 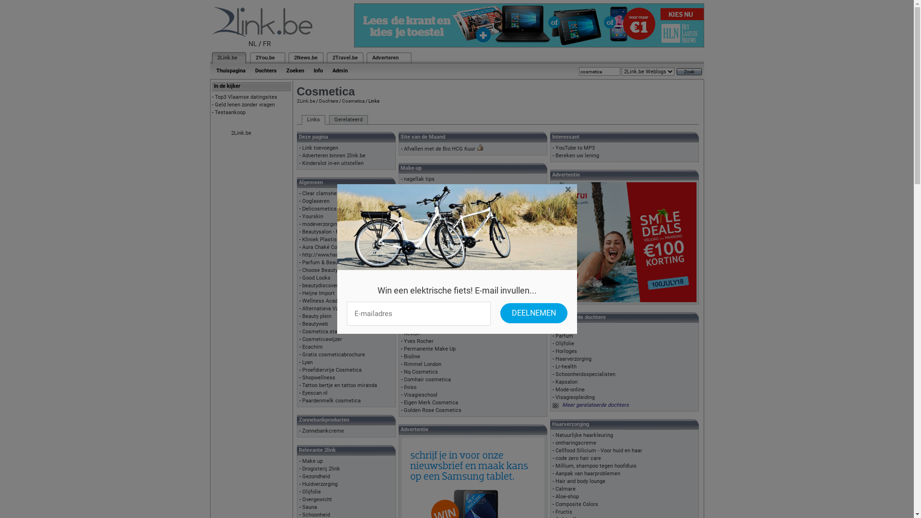 What do you see at coordinates (412, 318) in the screenshot?
I see `L'oreal` at bounding box center [412, 318].